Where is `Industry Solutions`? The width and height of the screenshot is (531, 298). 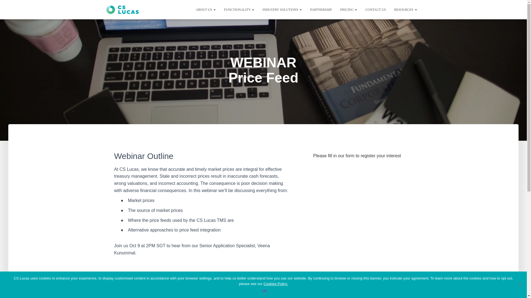 Industry Solutions is located at coordinates (282, 9).